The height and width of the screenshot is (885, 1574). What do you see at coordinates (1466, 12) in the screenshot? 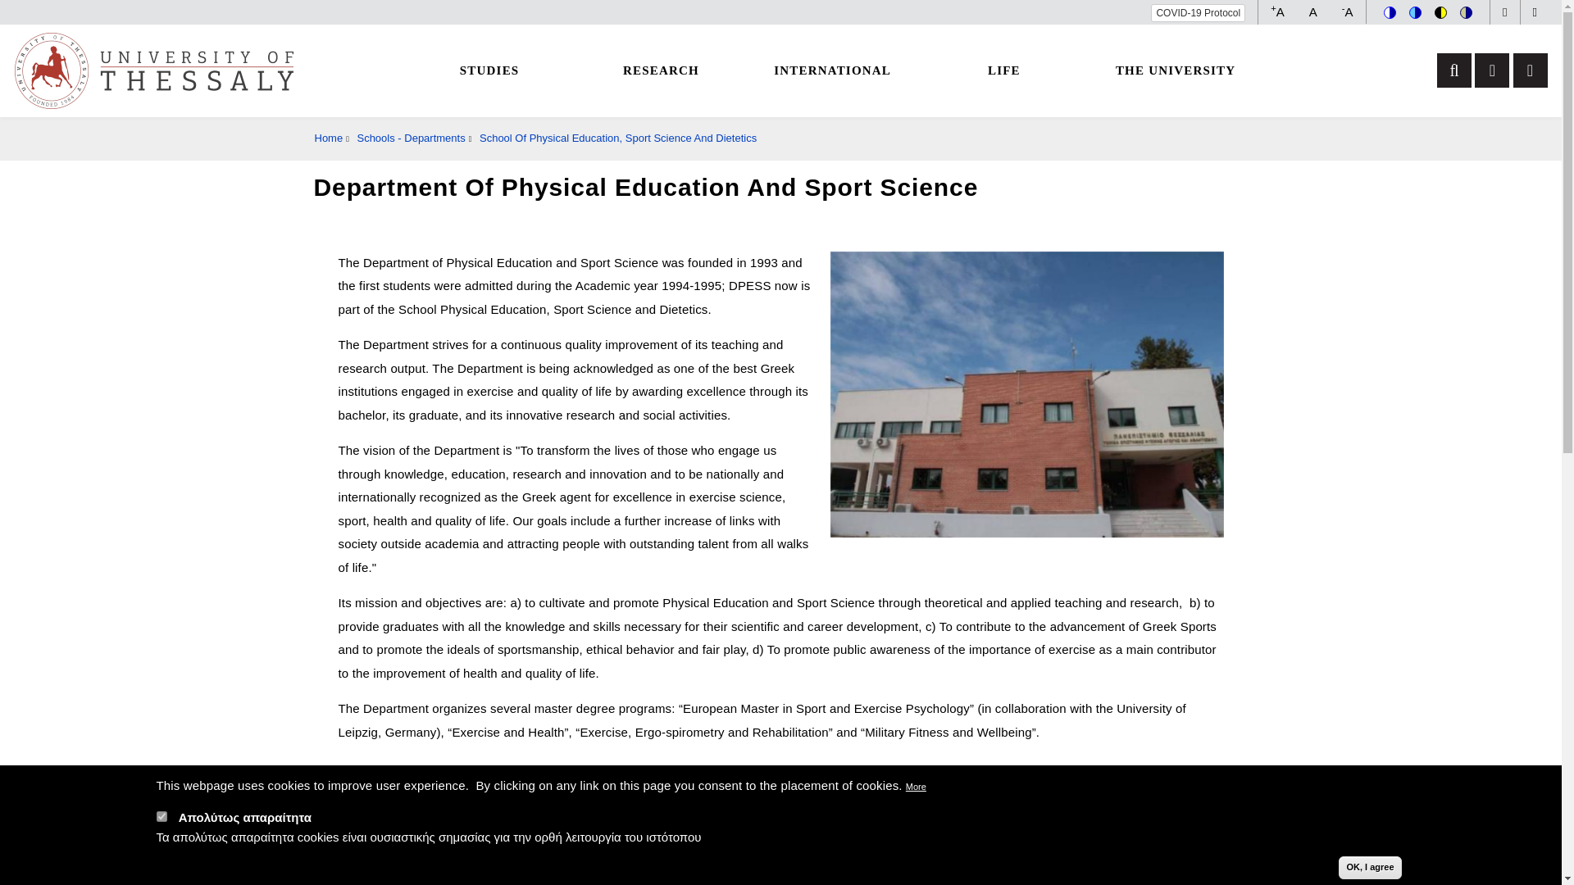
I see `Switch to soft theme` at bounding box center [1466, 12].